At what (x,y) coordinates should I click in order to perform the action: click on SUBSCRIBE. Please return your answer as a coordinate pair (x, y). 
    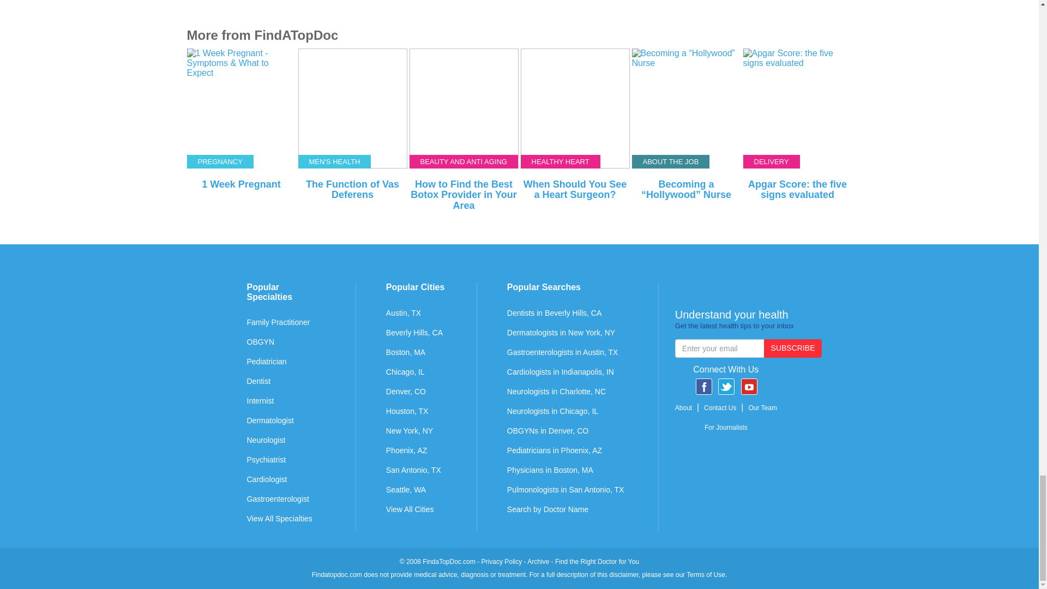
    Looking at the image, I should click on (793, 348).